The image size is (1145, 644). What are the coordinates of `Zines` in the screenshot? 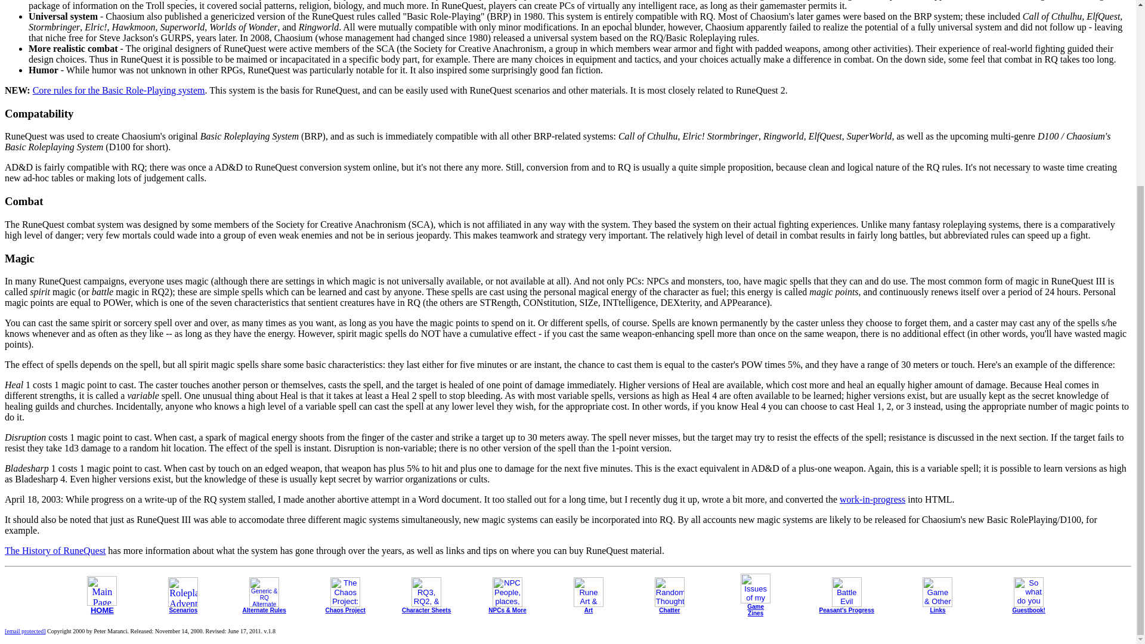 It's located at (755, 612).